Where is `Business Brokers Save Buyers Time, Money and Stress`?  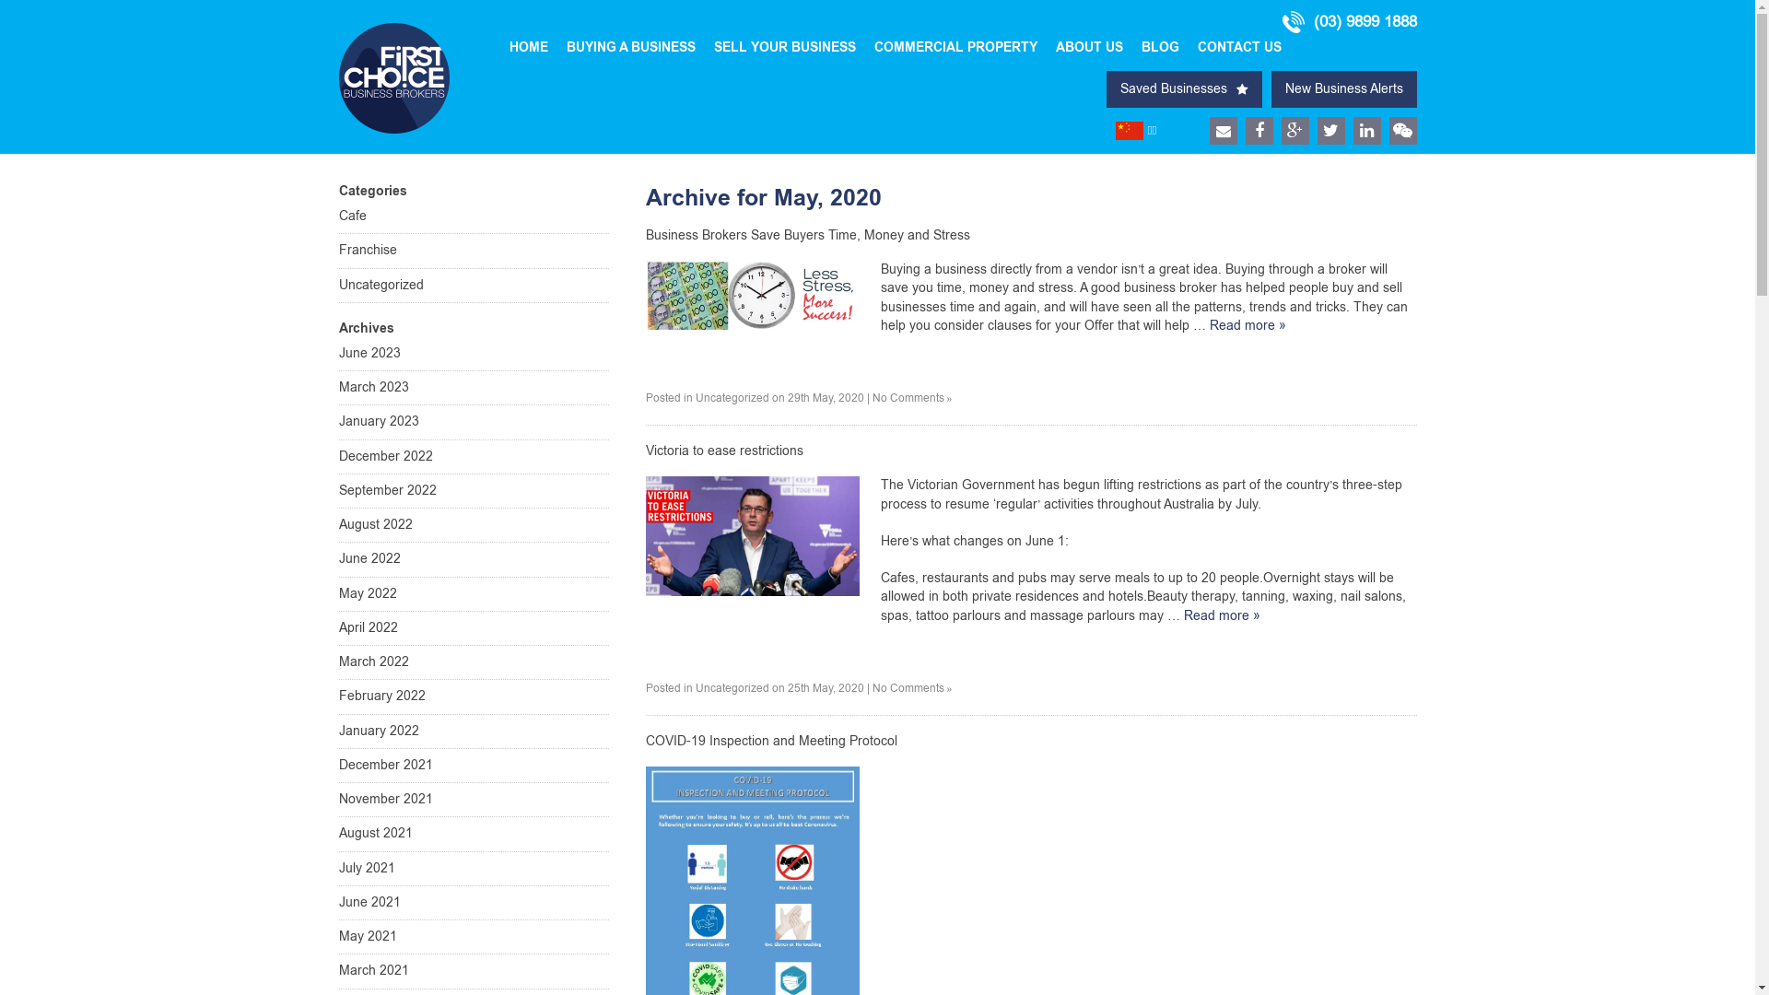 Business Brokers Save Buyers Time, Money and Stress is located at coordinates (807, 236).